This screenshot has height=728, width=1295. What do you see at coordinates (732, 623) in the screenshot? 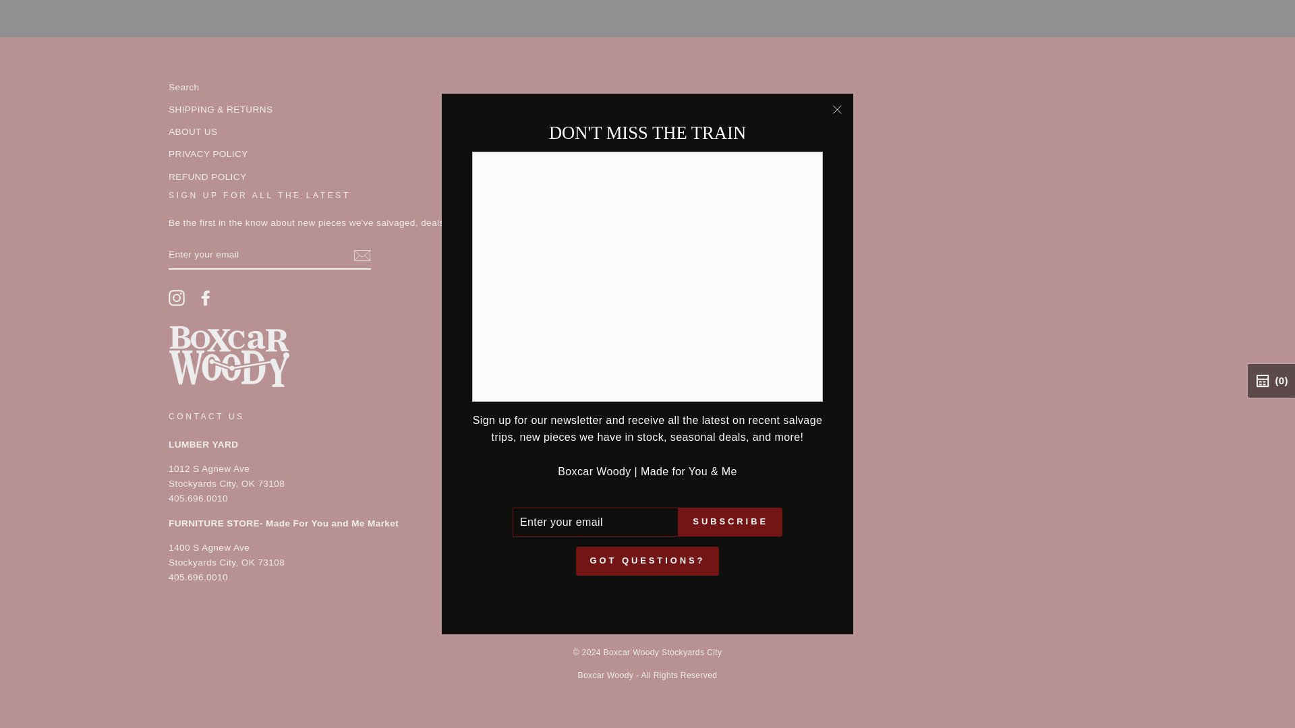
I see `Visa` at bounding box center [732, 623].